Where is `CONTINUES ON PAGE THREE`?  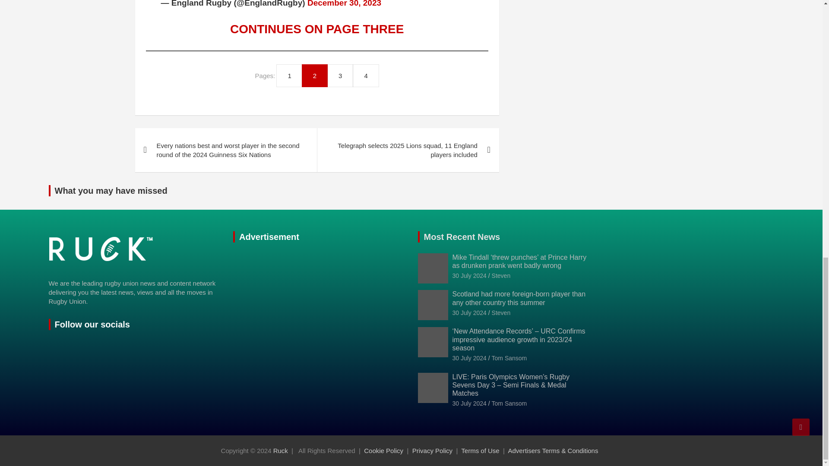 CONTINUES ON PAGE THREE is located at coordinates (317, 29).